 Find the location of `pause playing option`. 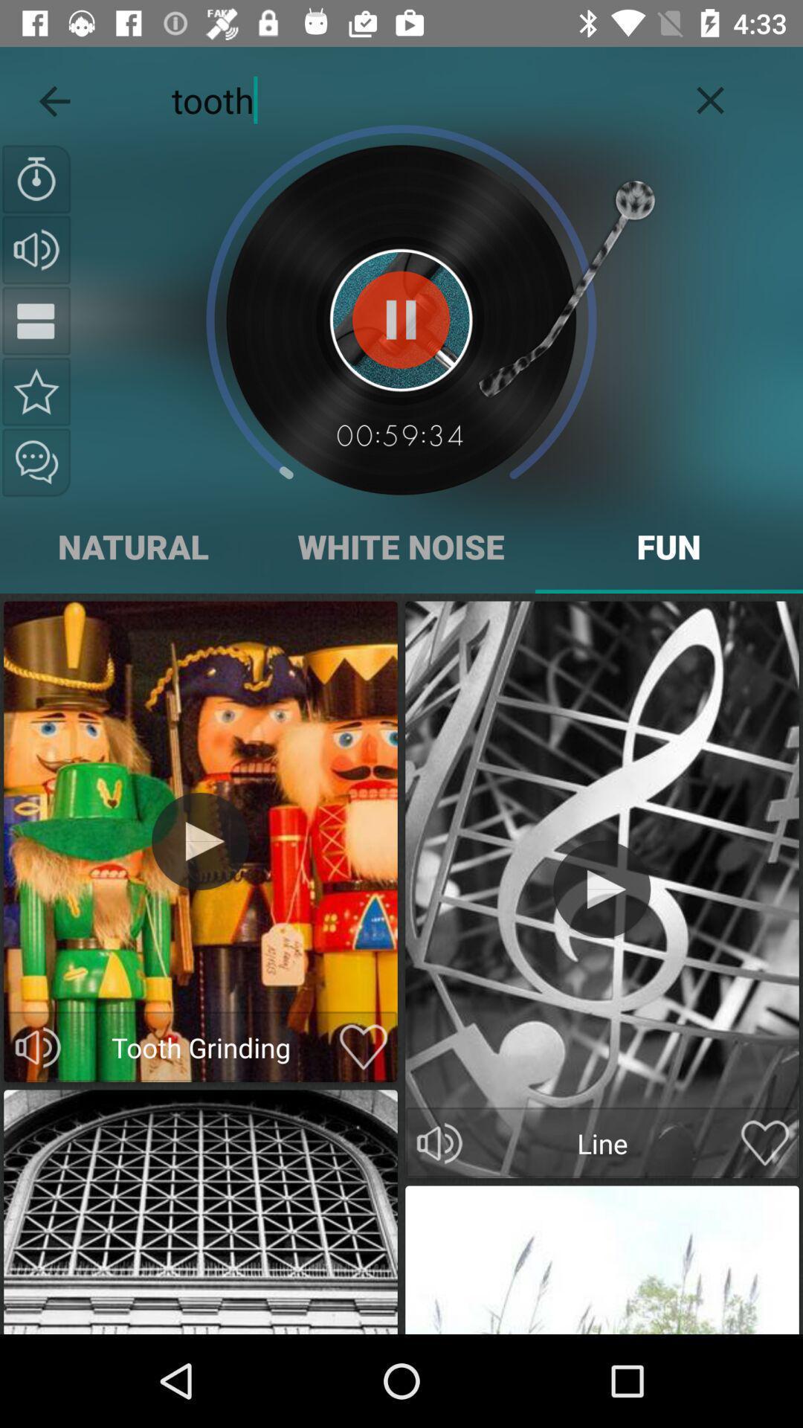

pause playing option is located at coordinates (401, 320).